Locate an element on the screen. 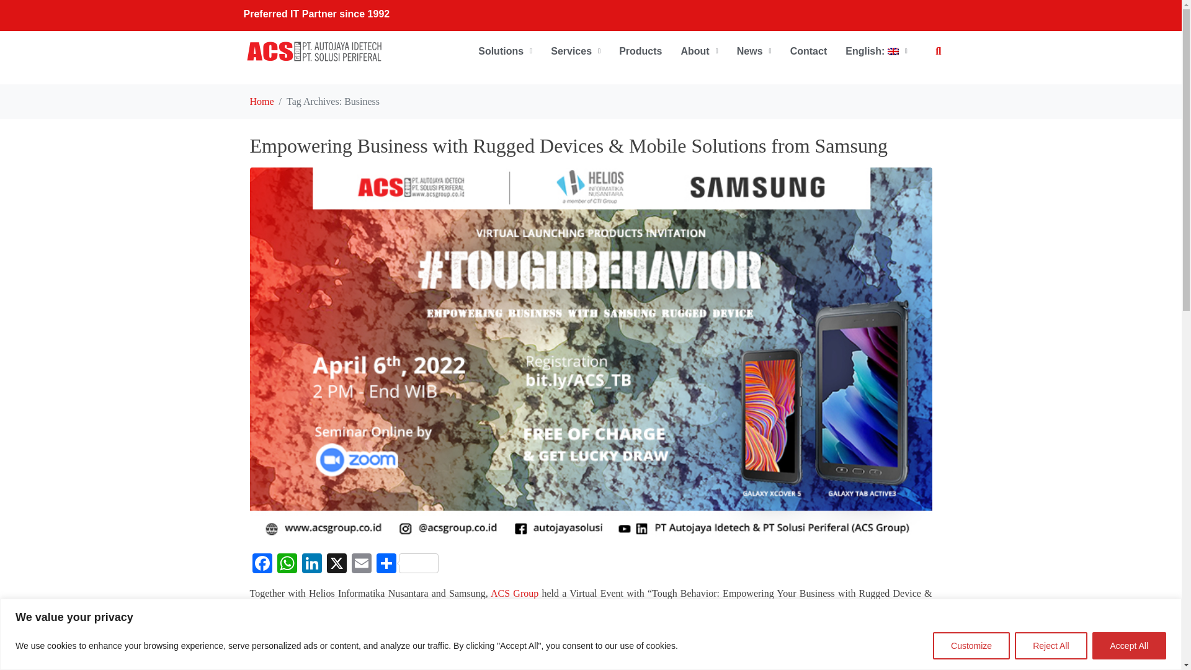 The height and width of the screenshot is (670, 1191). News is located at coordinates (754, 51).